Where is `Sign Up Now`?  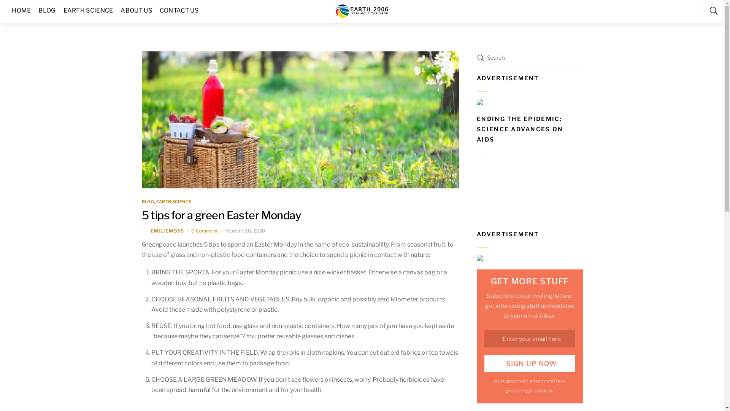
Sign Up Now is located at coordinates (530, 364).